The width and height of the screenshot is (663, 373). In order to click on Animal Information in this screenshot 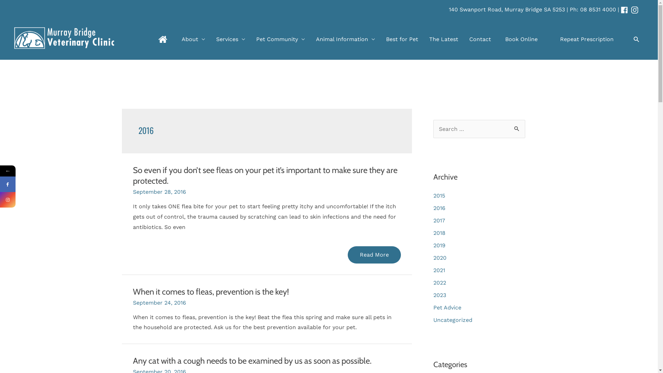, I will do `click(345, 39)`.